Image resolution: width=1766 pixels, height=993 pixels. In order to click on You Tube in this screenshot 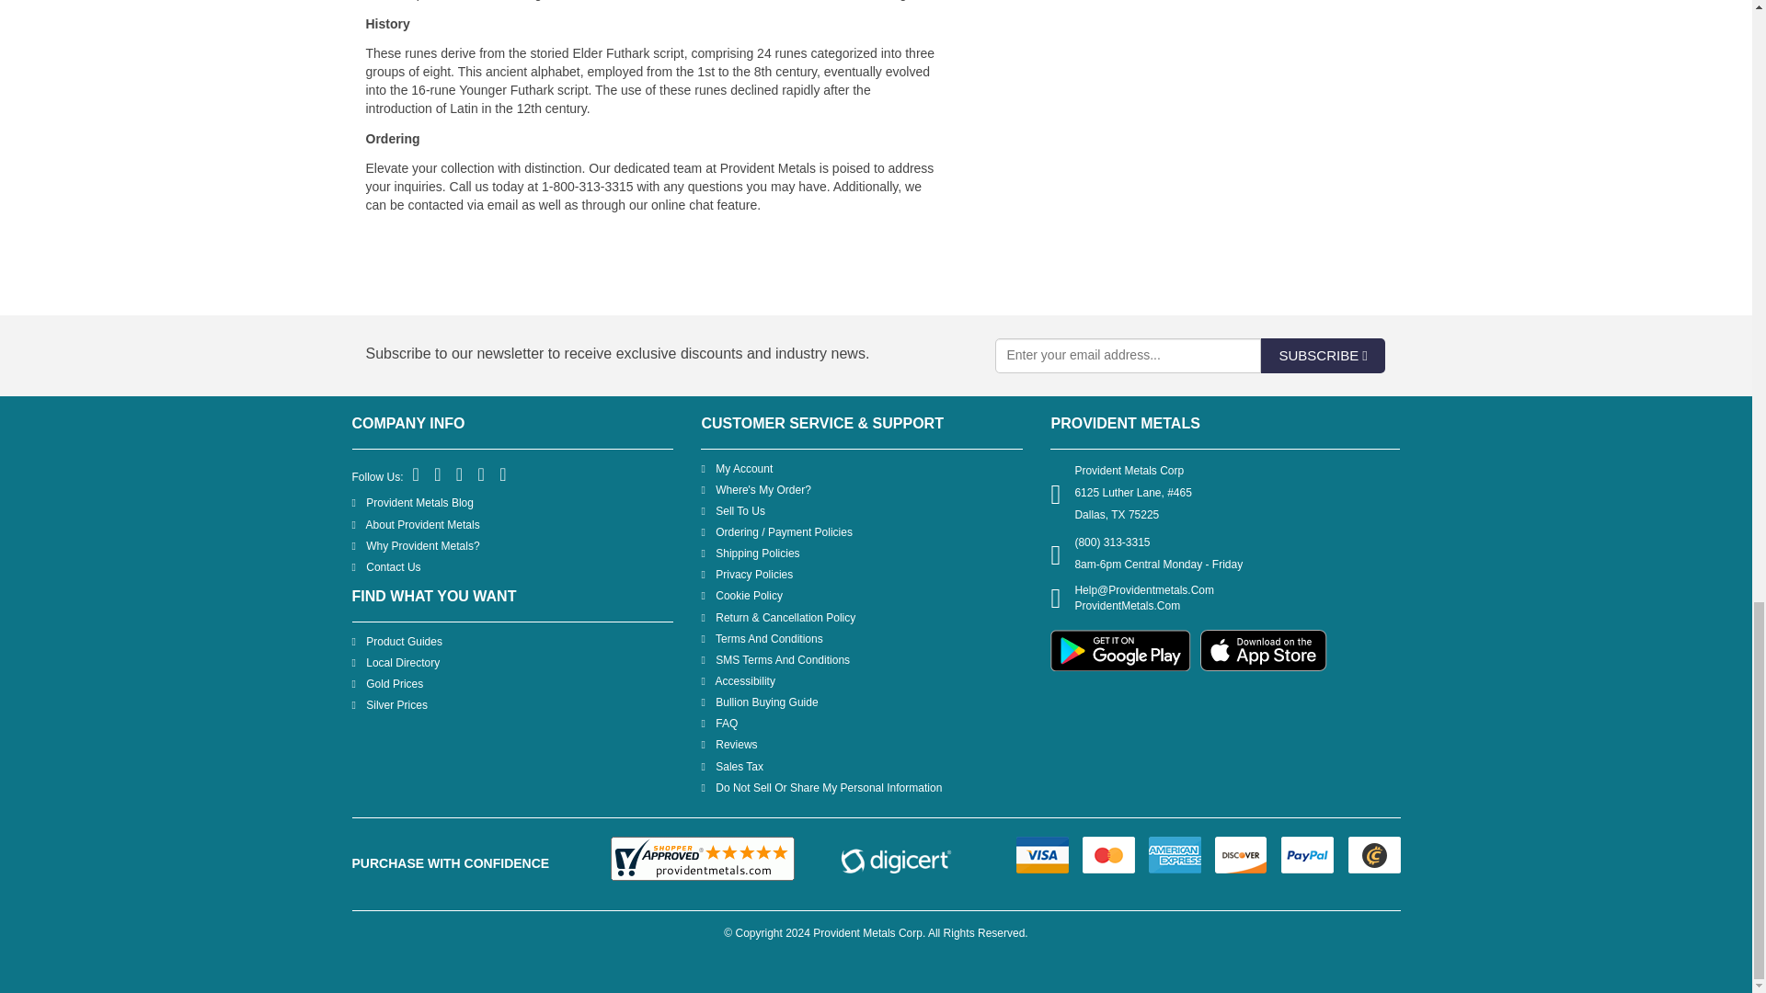, I will do `click(482, 474)`.